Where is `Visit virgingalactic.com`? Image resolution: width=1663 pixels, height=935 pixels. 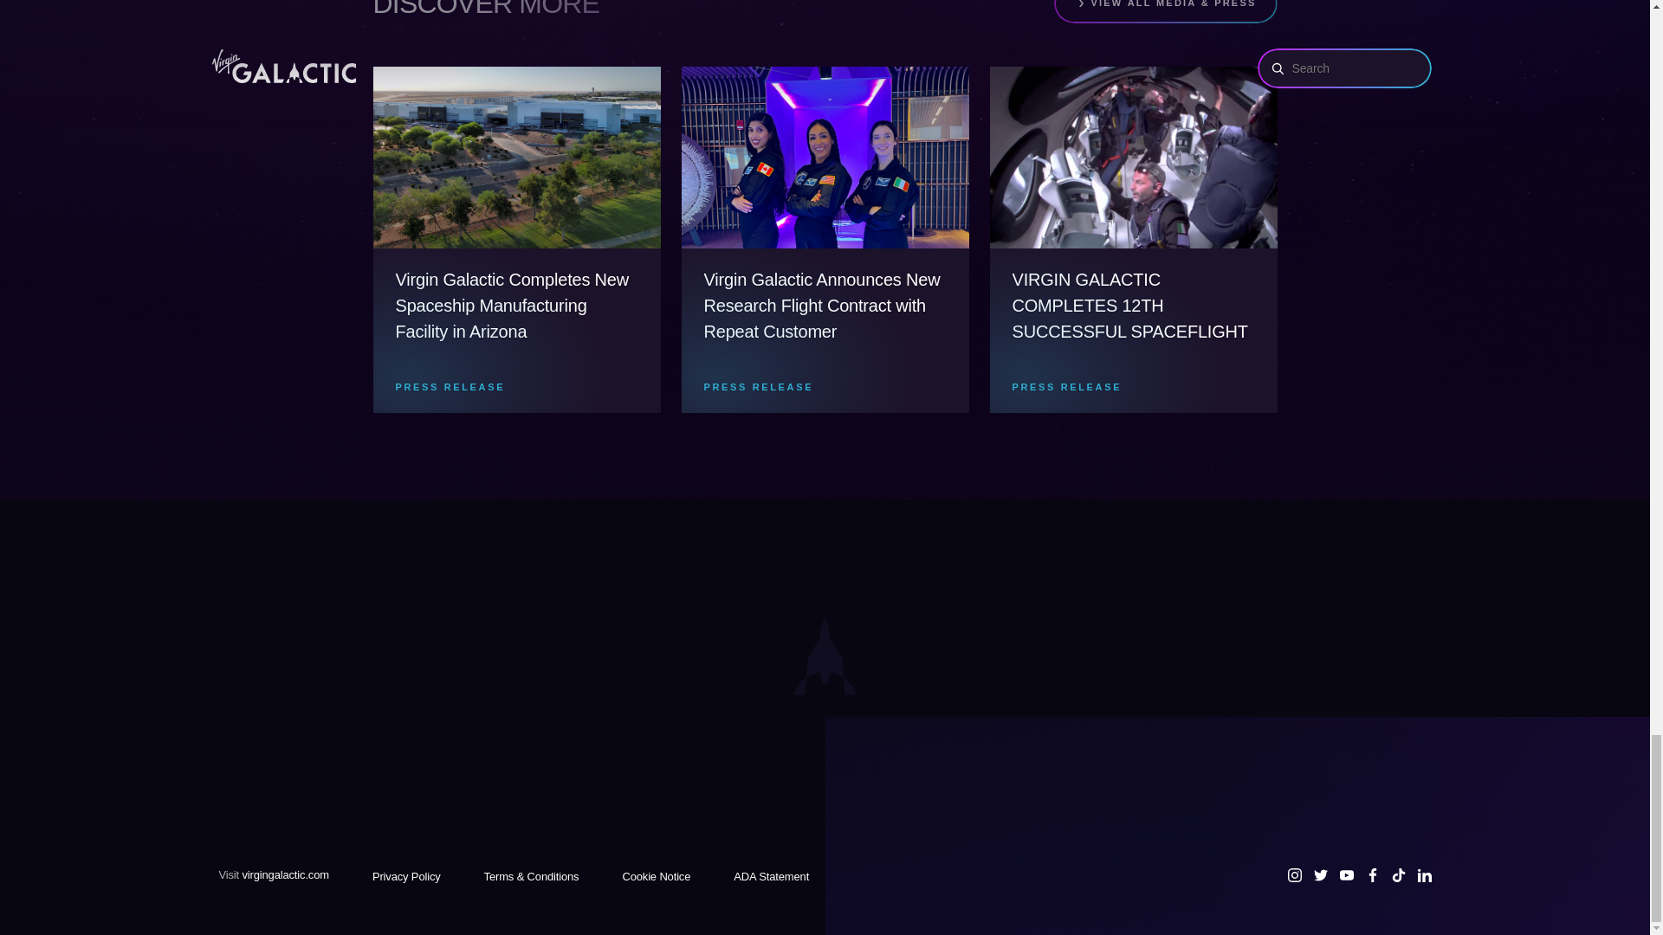
Visit virgingalactic.com is located at coordinates (272, 874).